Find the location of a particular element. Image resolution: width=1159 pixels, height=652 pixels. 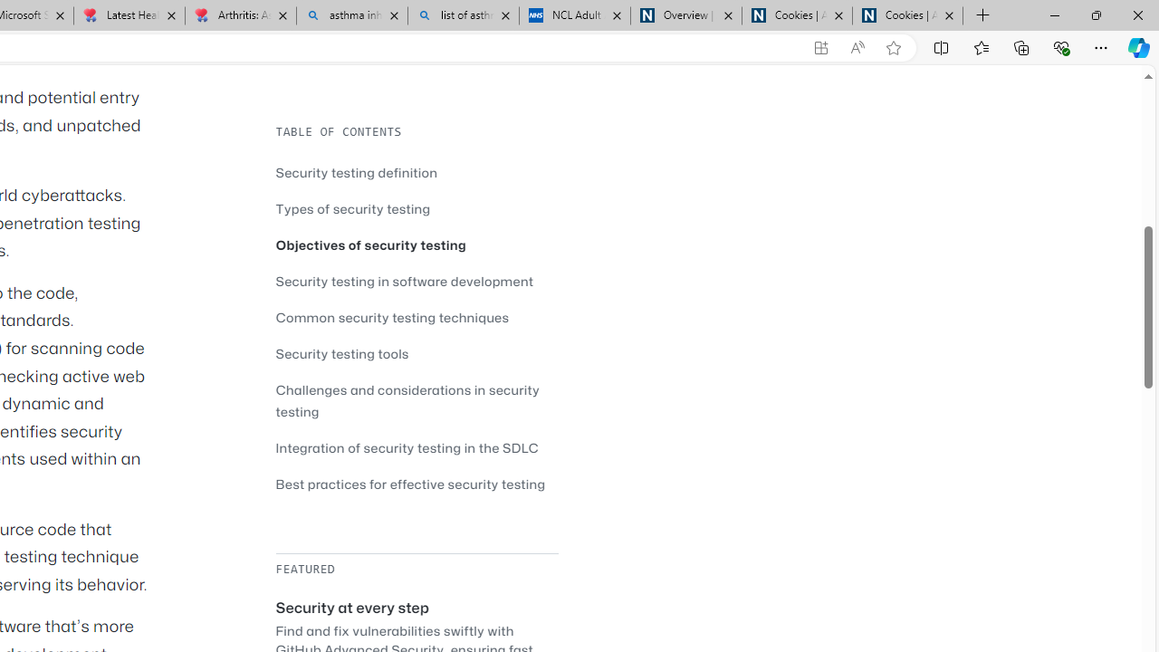

Integration of security testing in the SDLC is located at coordinates (417, 447).